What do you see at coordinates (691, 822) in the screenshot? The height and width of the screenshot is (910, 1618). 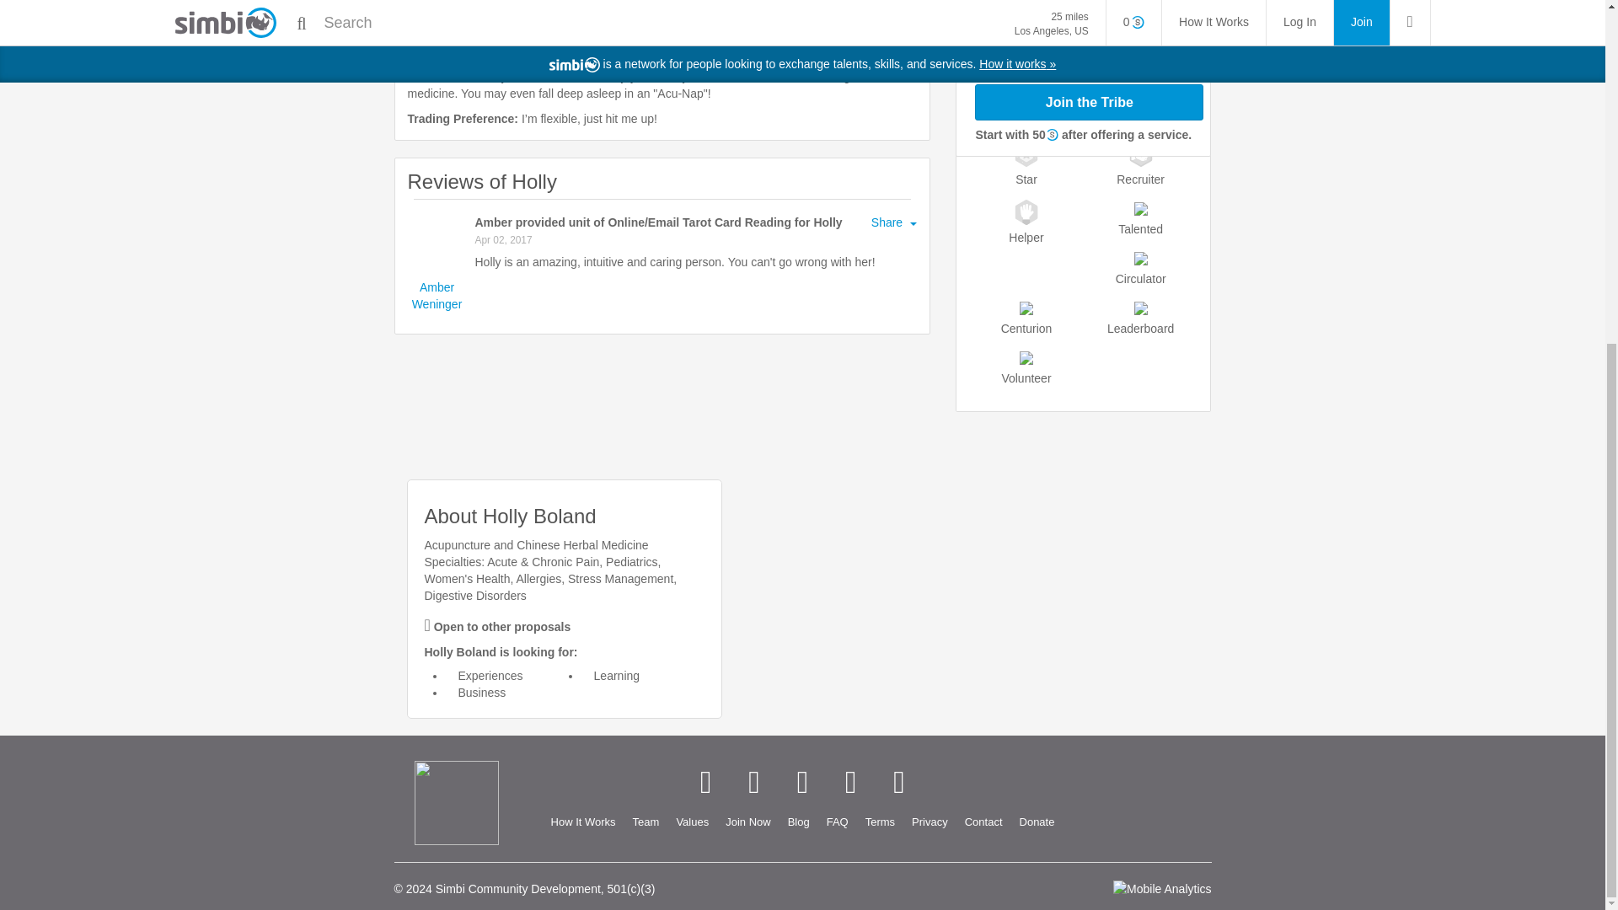 I see `Values` at bounding box center [691, 822].